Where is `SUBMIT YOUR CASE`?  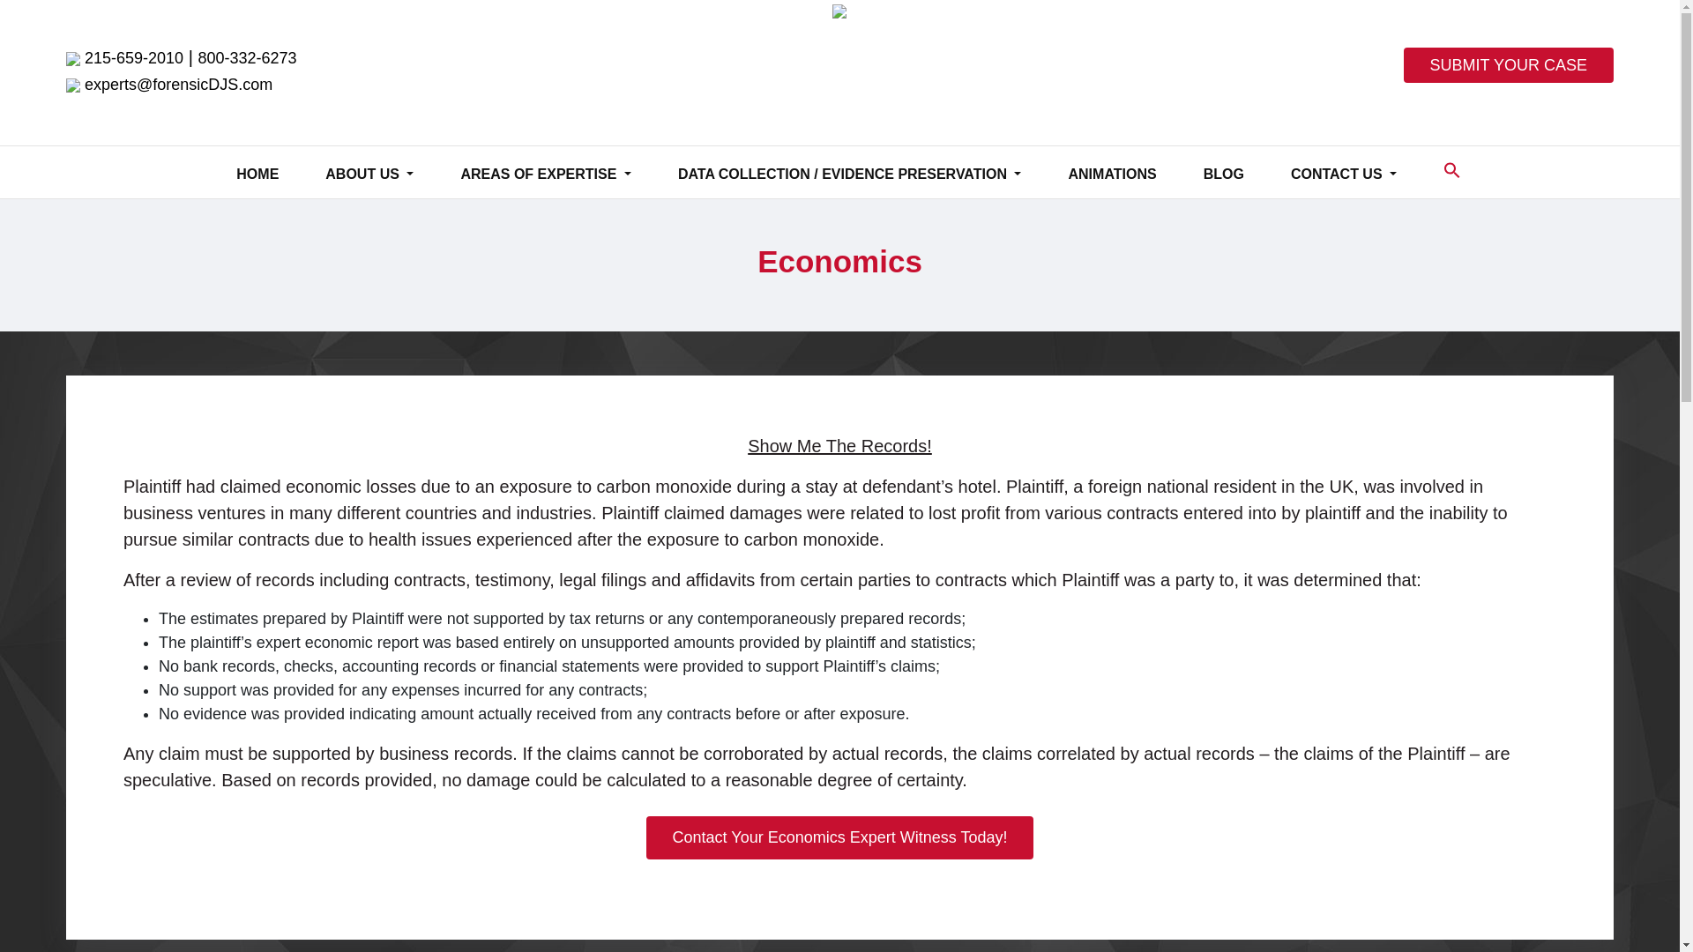 SUBMIT YOUR CASE is located at coordinates (1508, 65).